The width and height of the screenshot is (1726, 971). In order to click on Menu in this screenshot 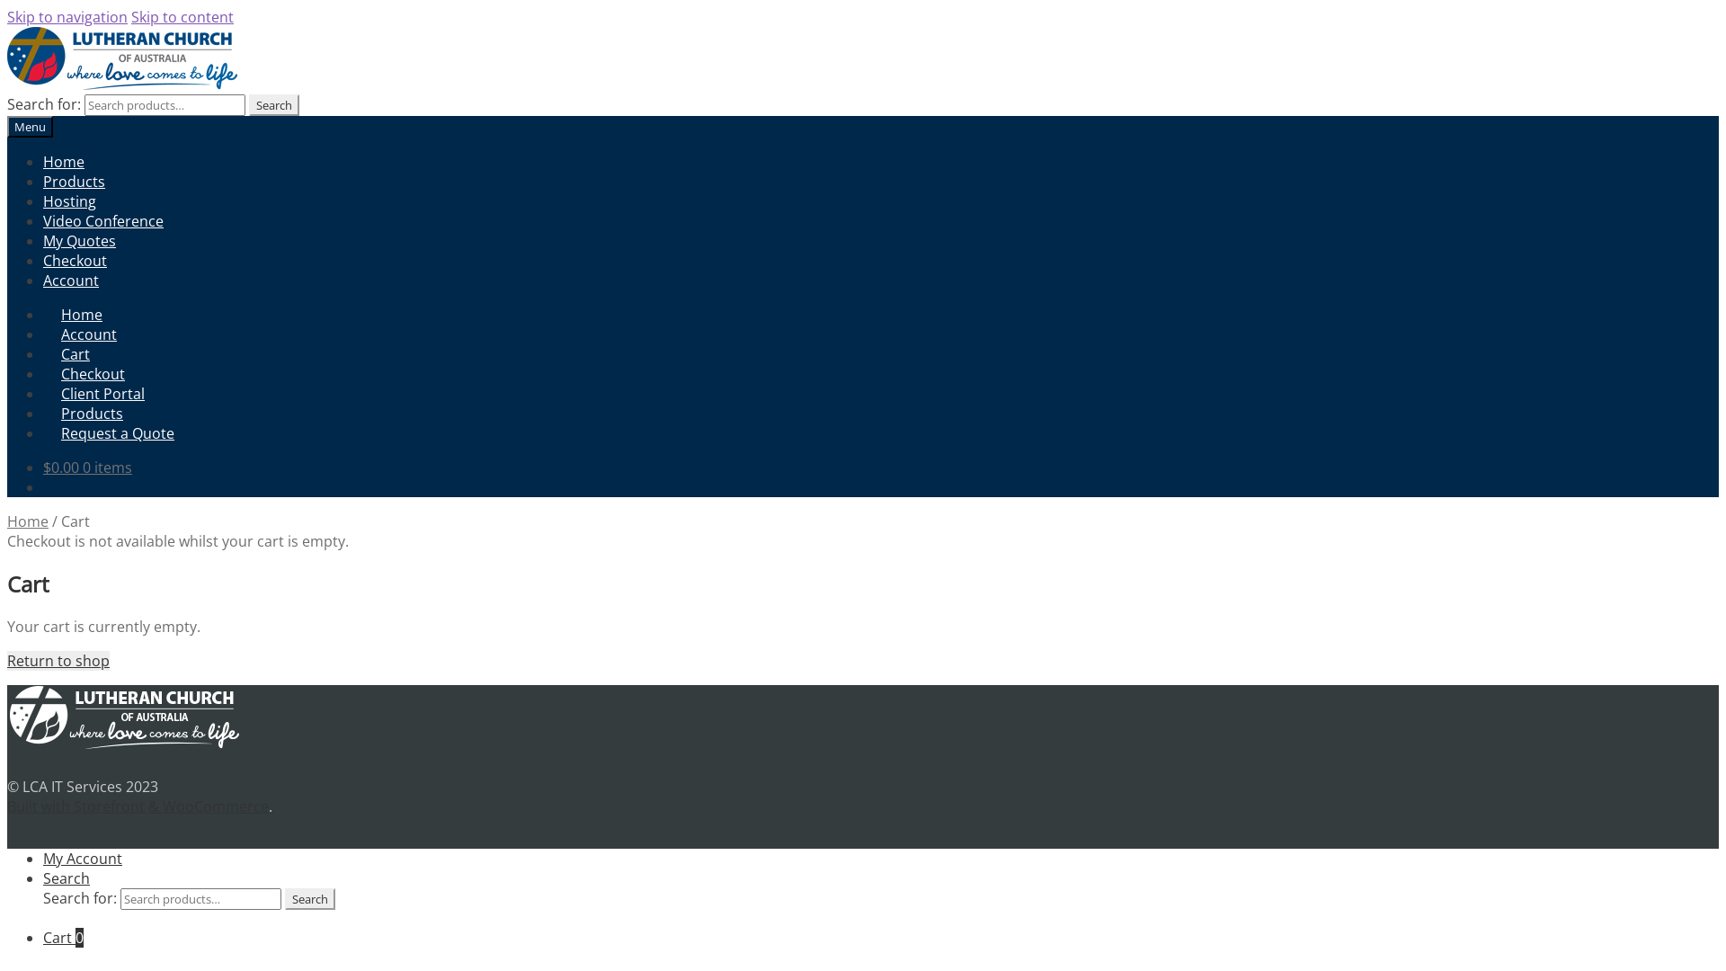, I will do `click(31, 127)`.